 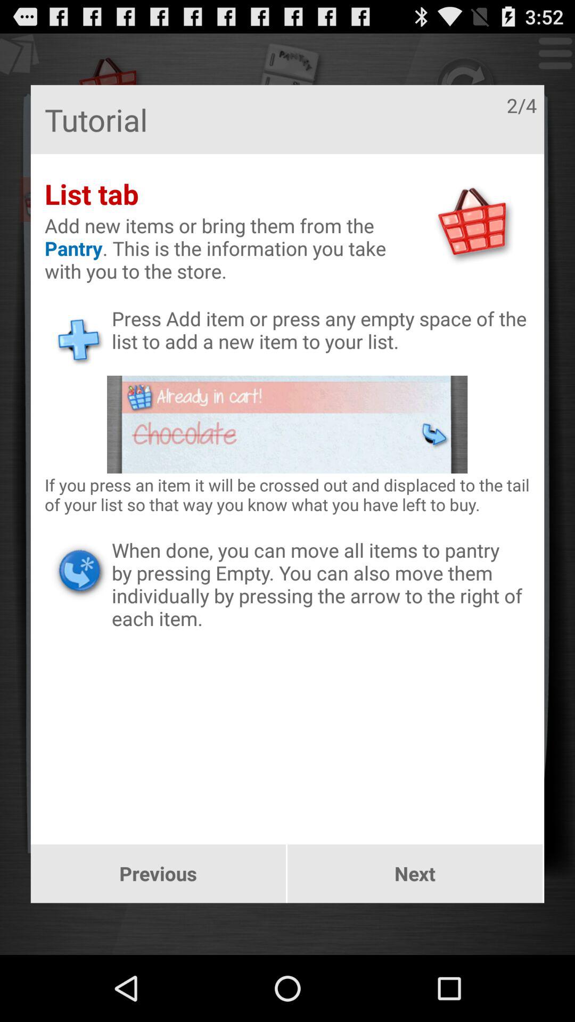 I want to click on press next icon, so click(x=415, y=873).